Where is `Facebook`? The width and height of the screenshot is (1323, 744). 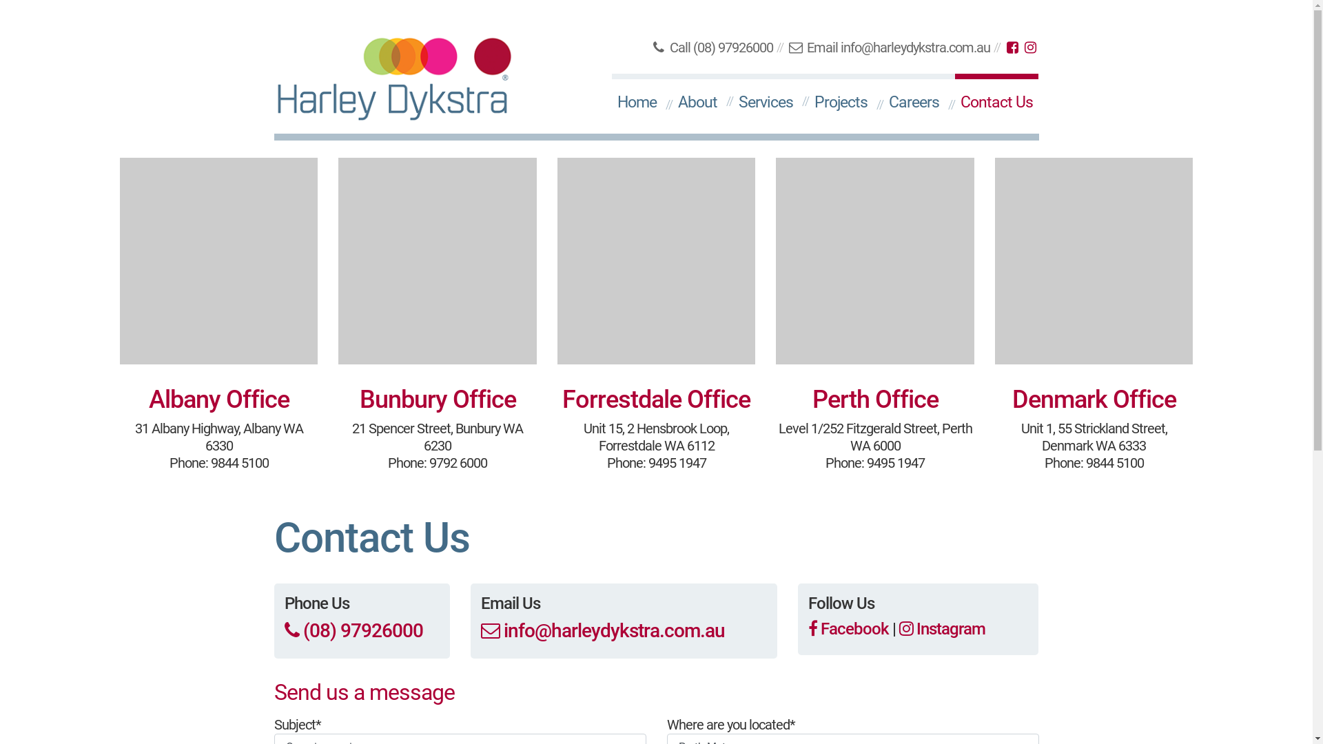 Facebook is located at coordinates (848, 629).